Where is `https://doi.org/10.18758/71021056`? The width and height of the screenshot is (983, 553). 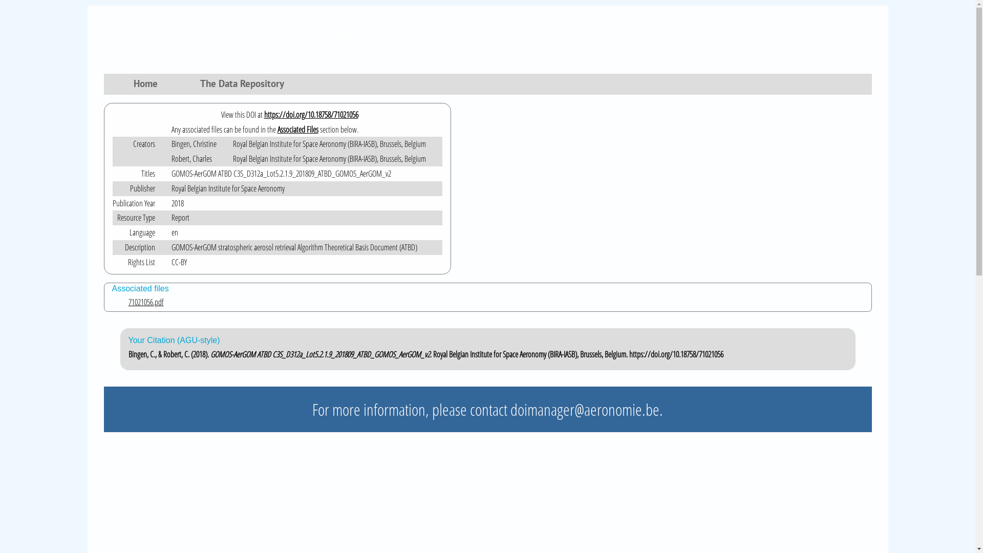 https://doi.org/10.18758/71021056 is located at coordinates (311, 115).